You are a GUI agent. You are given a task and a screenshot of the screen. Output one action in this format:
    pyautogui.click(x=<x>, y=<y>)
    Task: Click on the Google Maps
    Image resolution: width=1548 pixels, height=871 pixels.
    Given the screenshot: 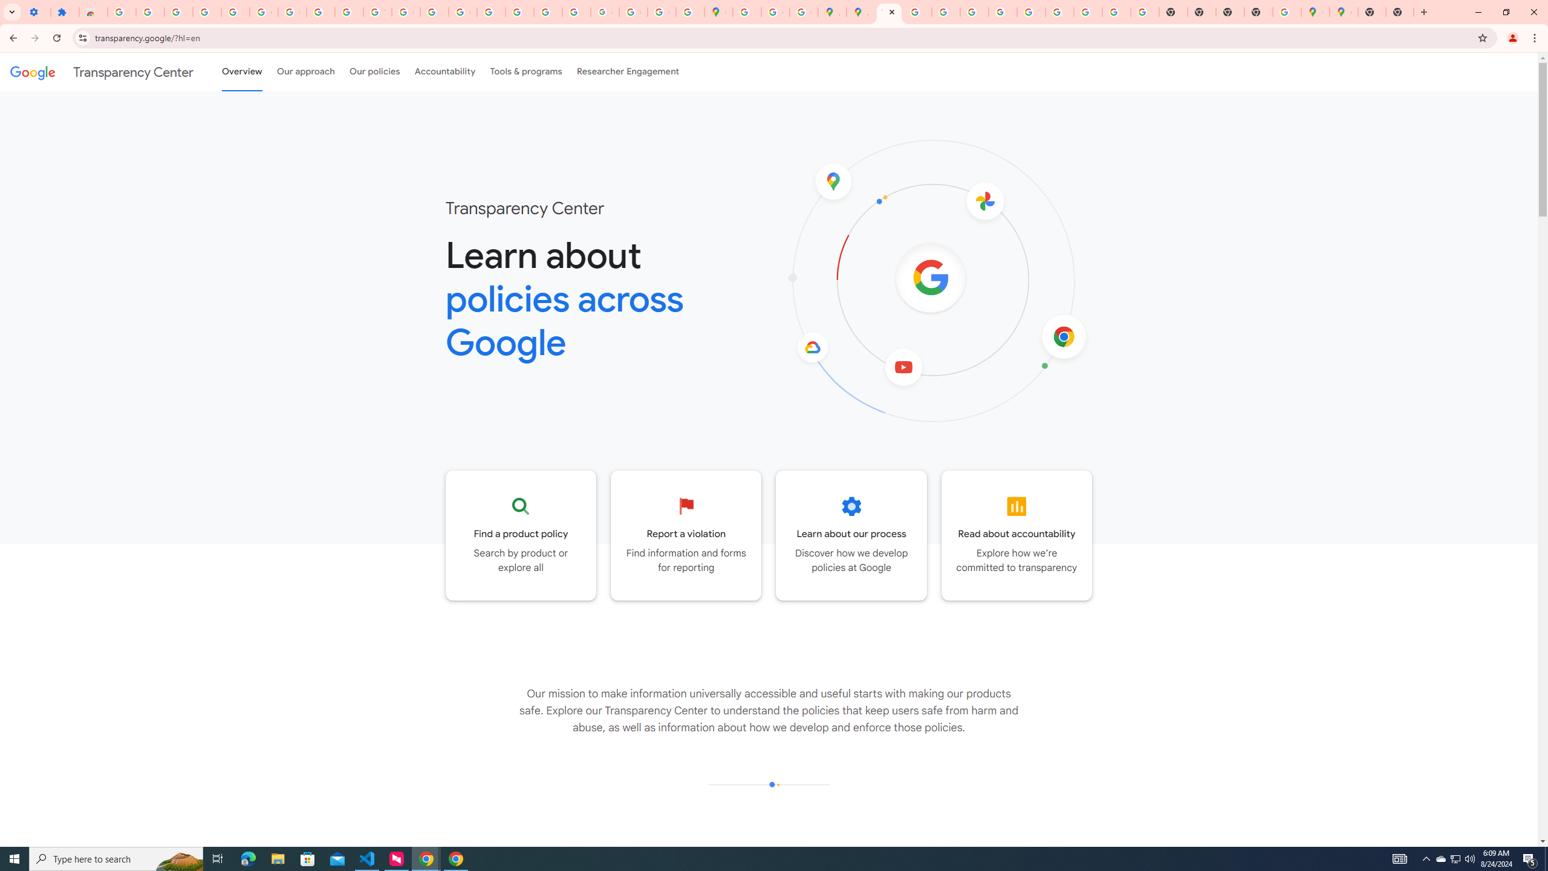 What is the action you would take?
    pyautogui.click(x=1315, y=12)
    